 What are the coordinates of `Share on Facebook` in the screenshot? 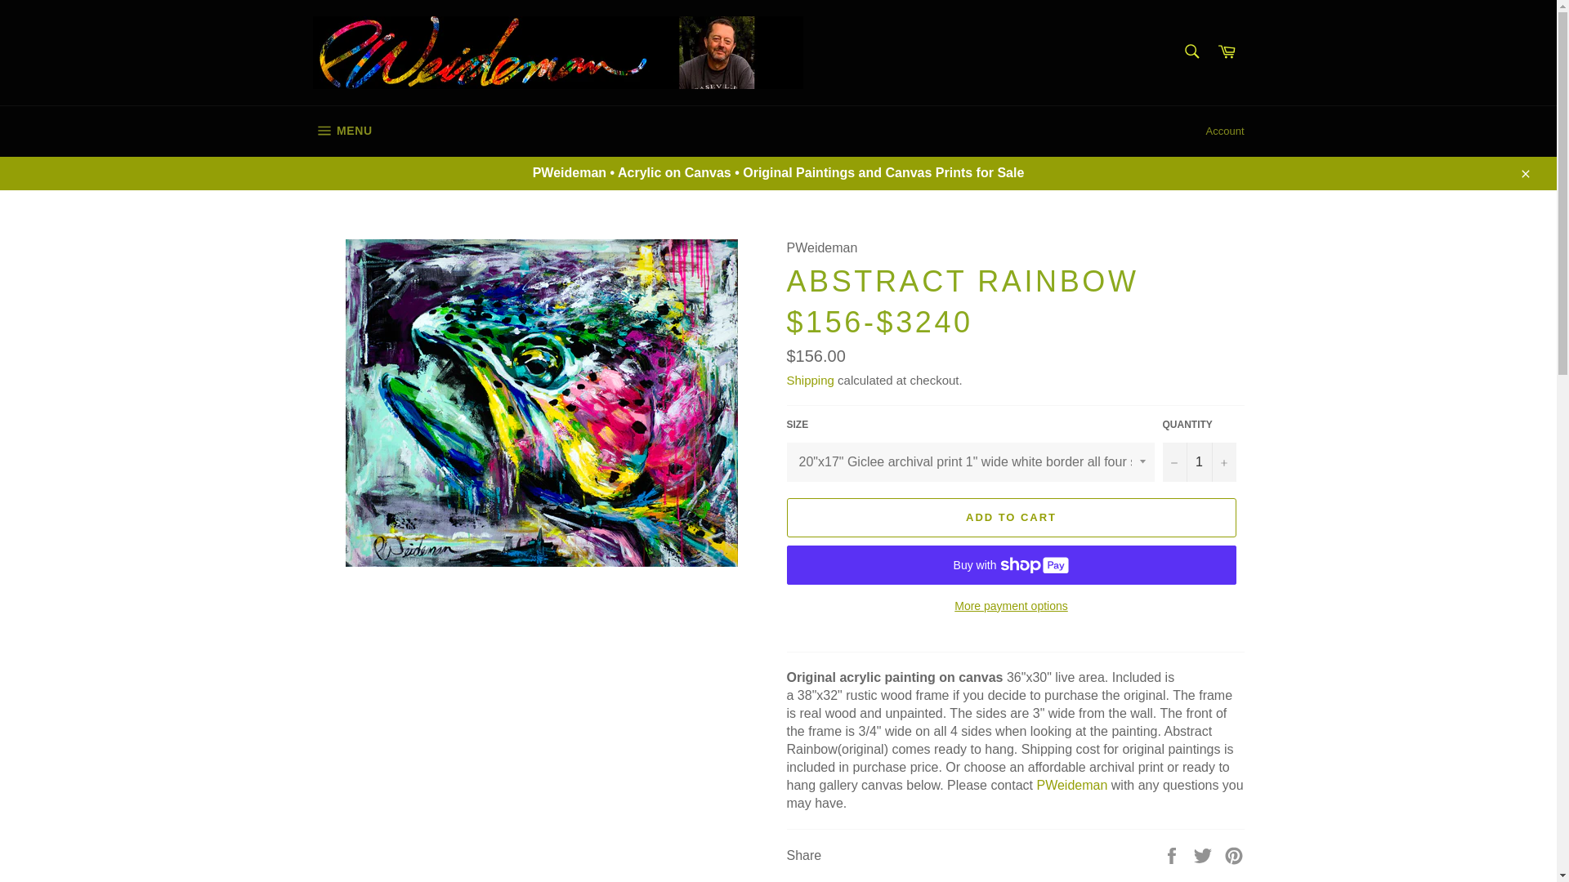 It's located at (1225, 131).